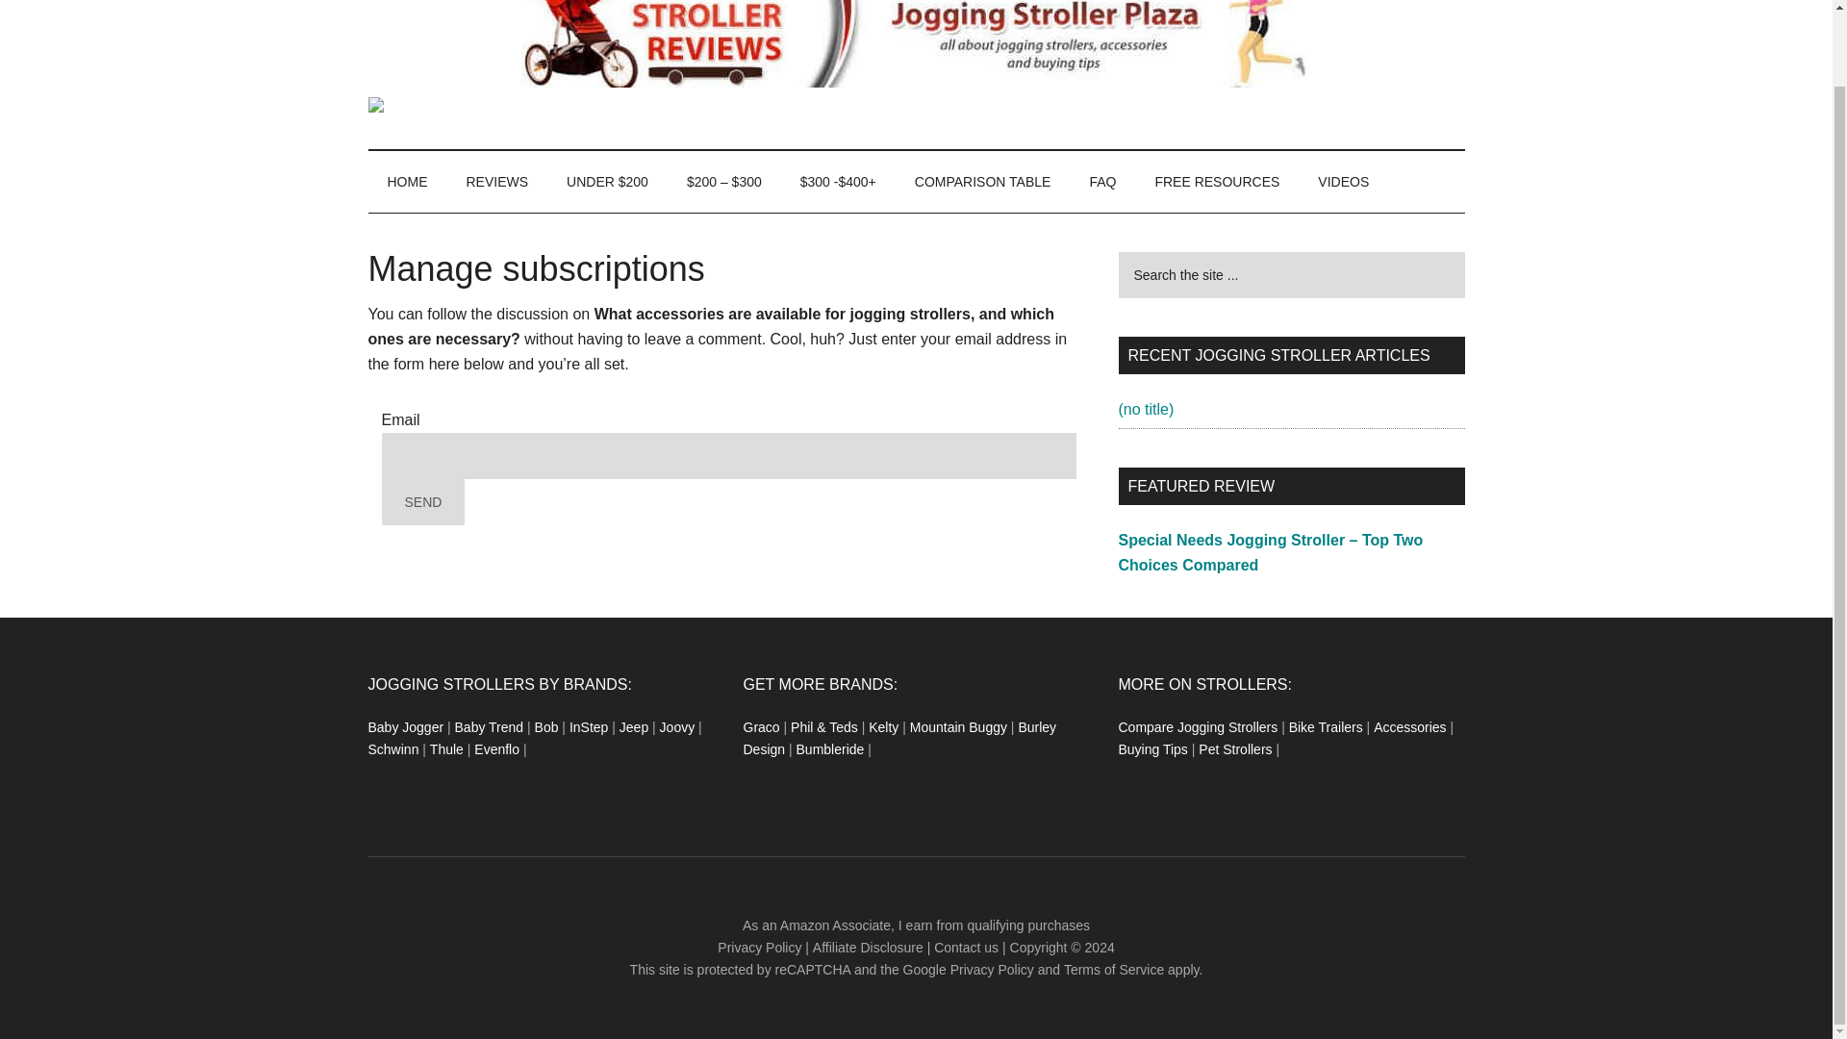 The width and height of the screenshot is (1847, 1039). What do you see at coordinates (1343, 181) in the screenshot?
I see `VIDEOS` at bounding box center [1343, 181].